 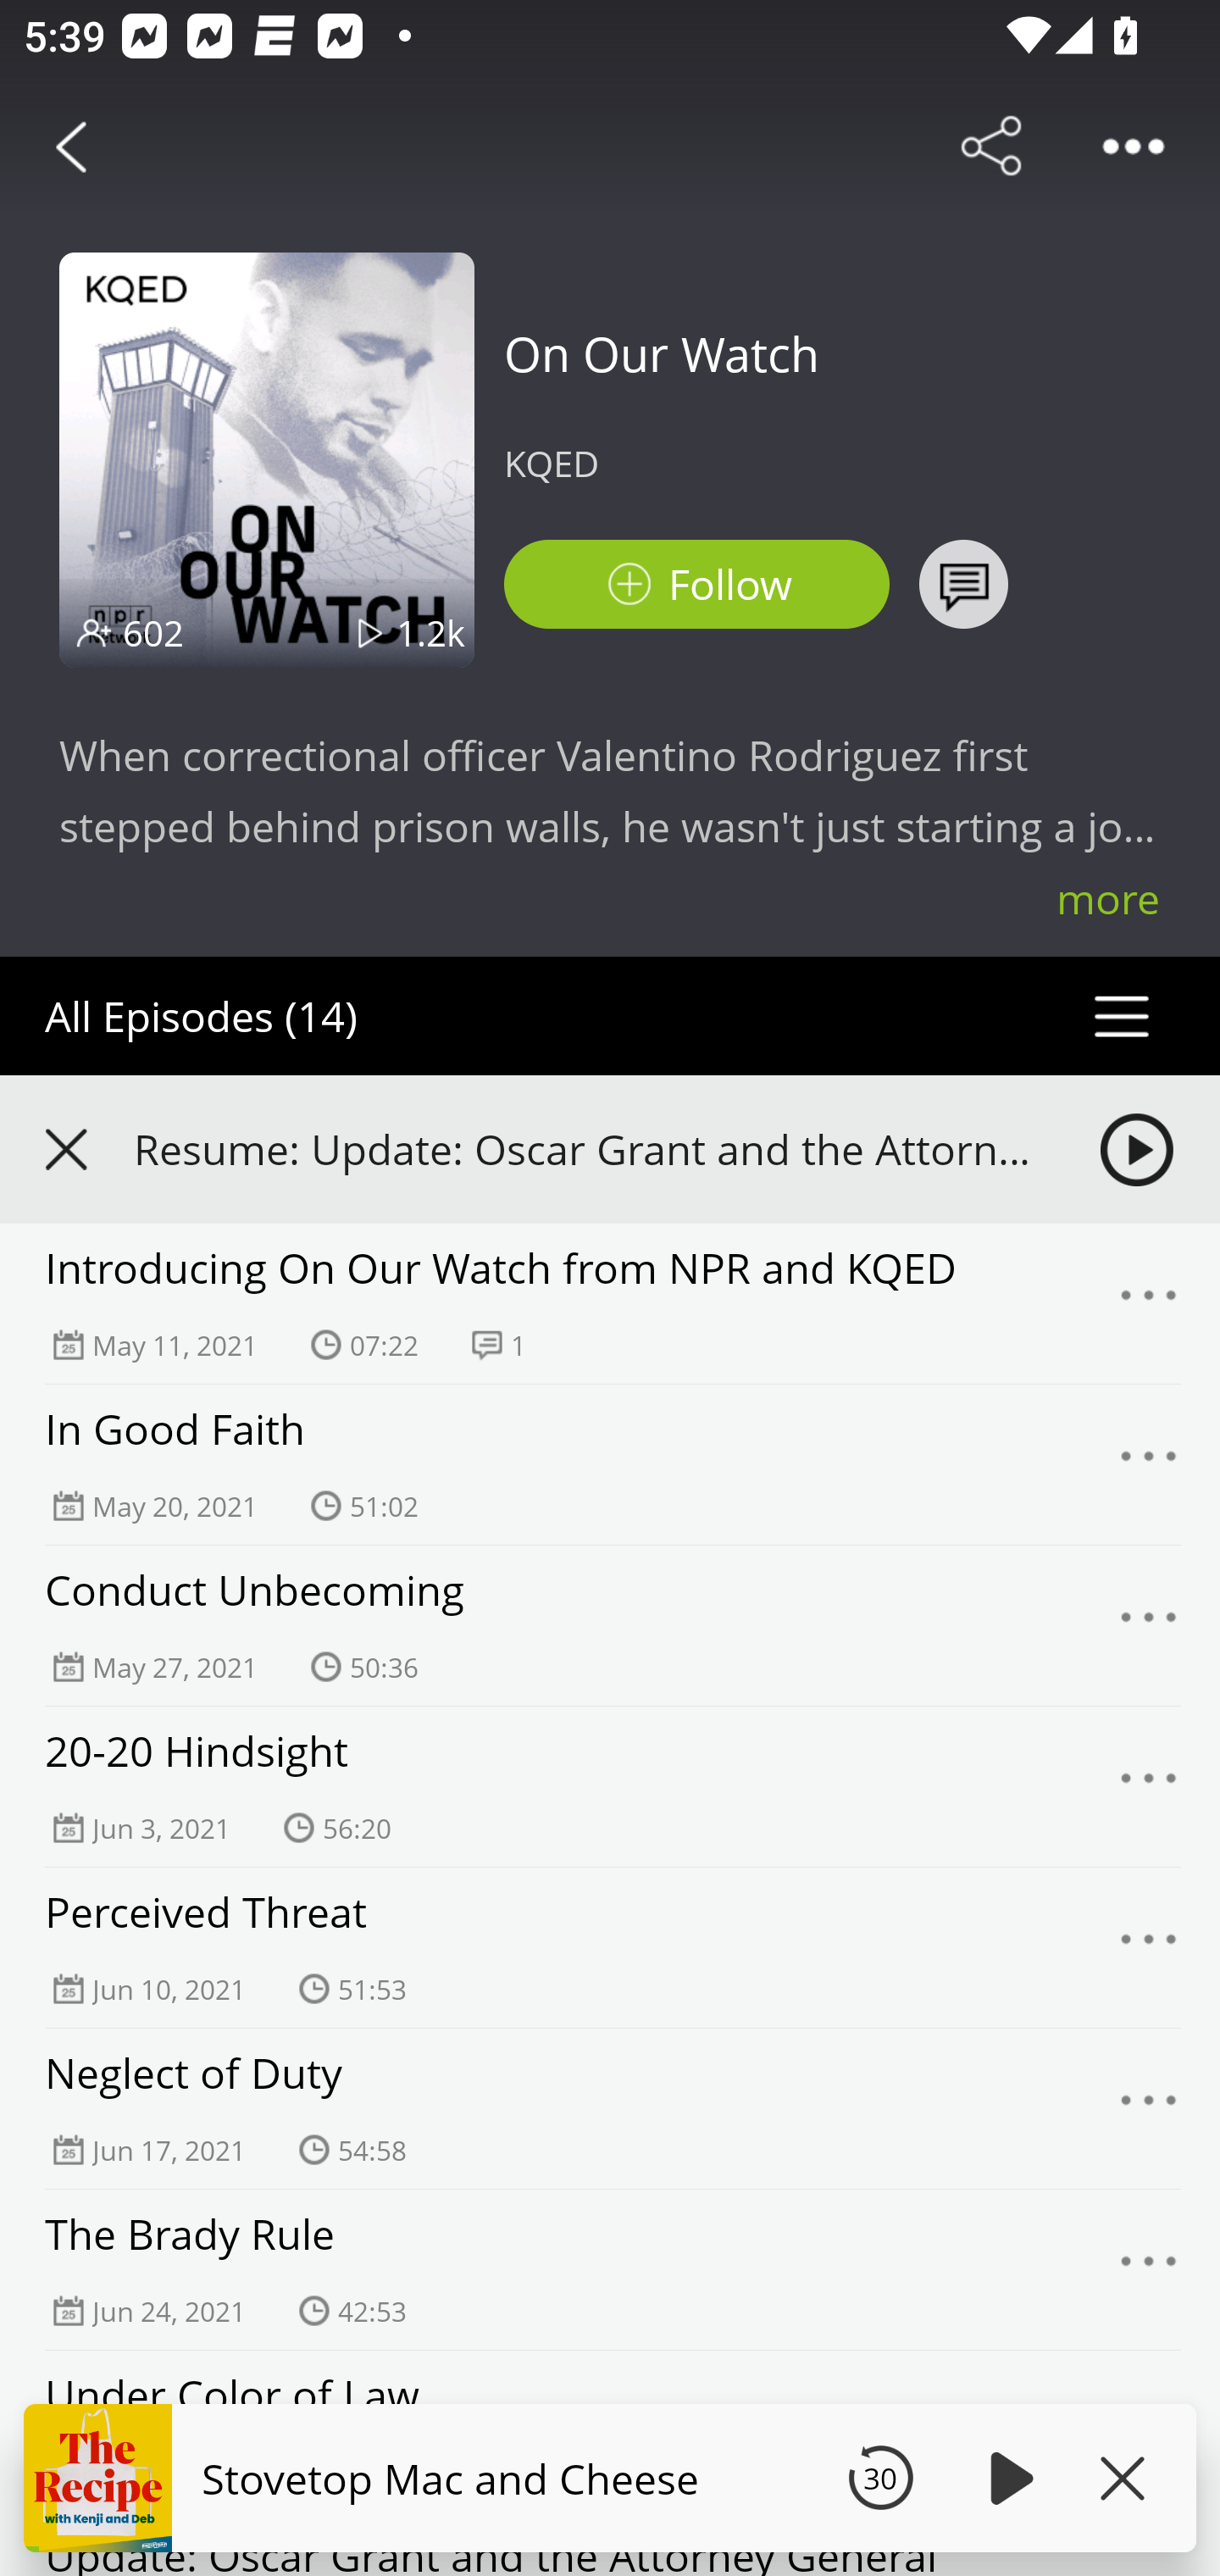 I want to click on Podbean Follow, so click(x=696, y=585).